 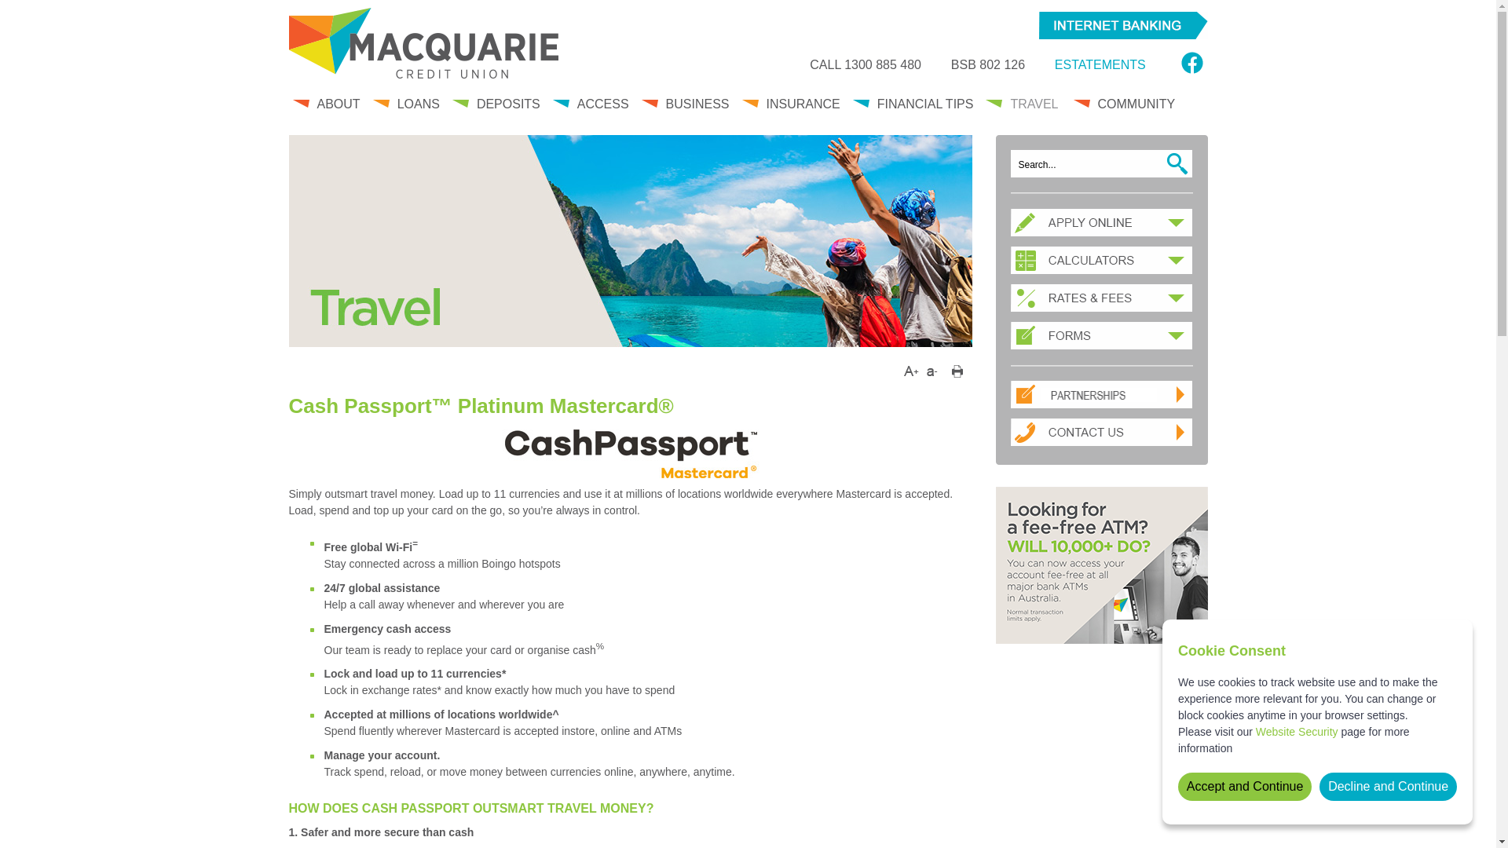 I want to click on Website Security, so click(x=1298, y=732).